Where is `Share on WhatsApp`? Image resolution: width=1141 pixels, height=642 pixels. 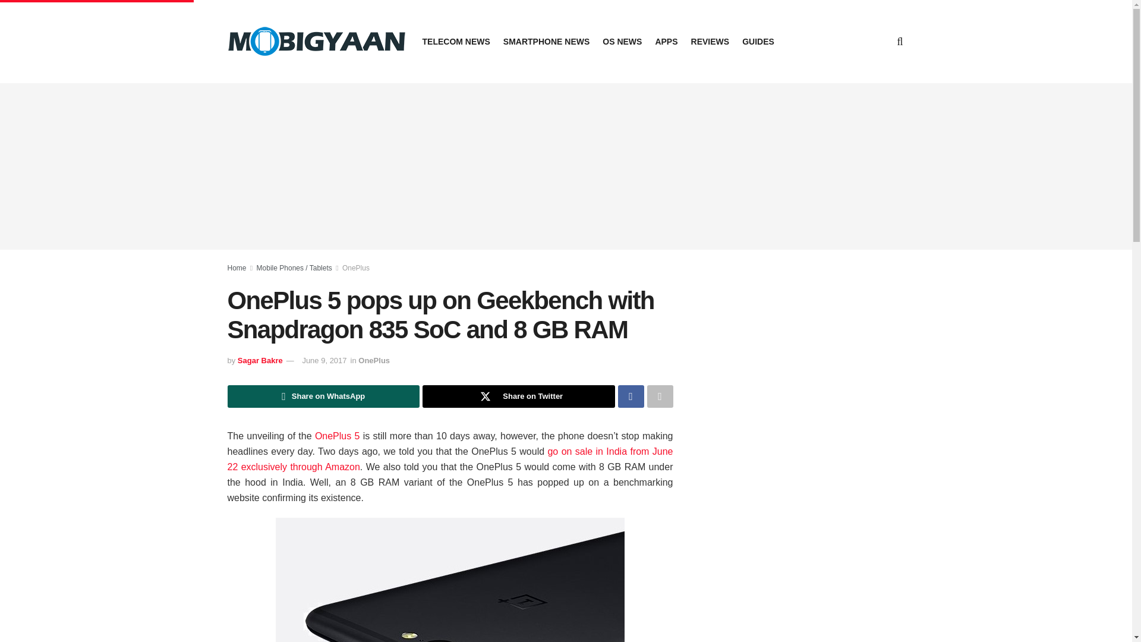
Share on WhatsApp is located at coordinates (323, 396).